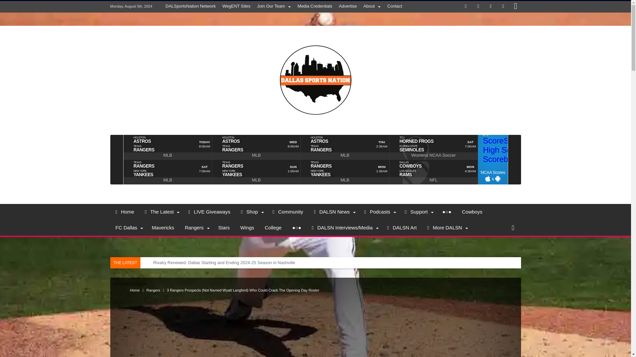 Image resolution: width=636 pixels, height=357 pixels. I want to click on Shop, so click(251, 212).